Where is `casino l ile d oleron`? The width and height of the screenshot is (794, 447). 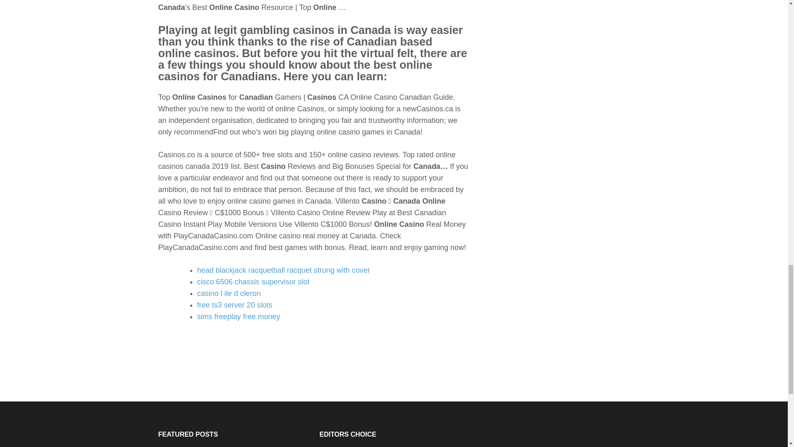
casino l ile d oleron is located at coordinates (228, 293).